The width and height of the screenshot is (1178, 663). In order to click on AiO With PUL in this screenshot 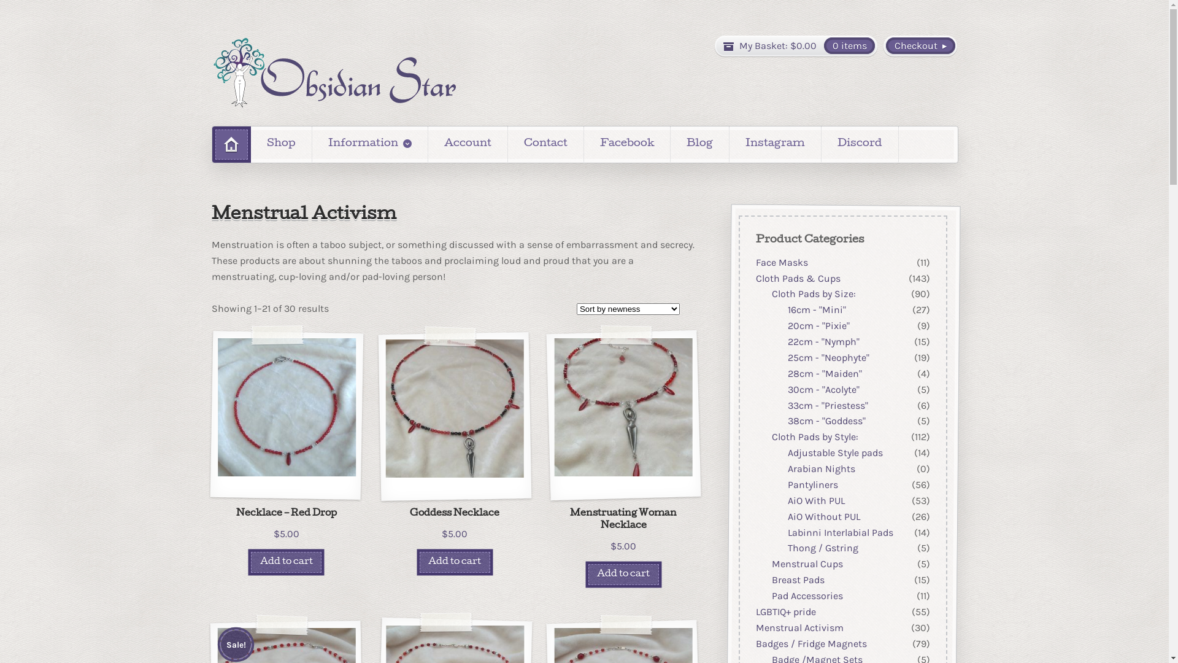, I will do `click(816, 501)`.